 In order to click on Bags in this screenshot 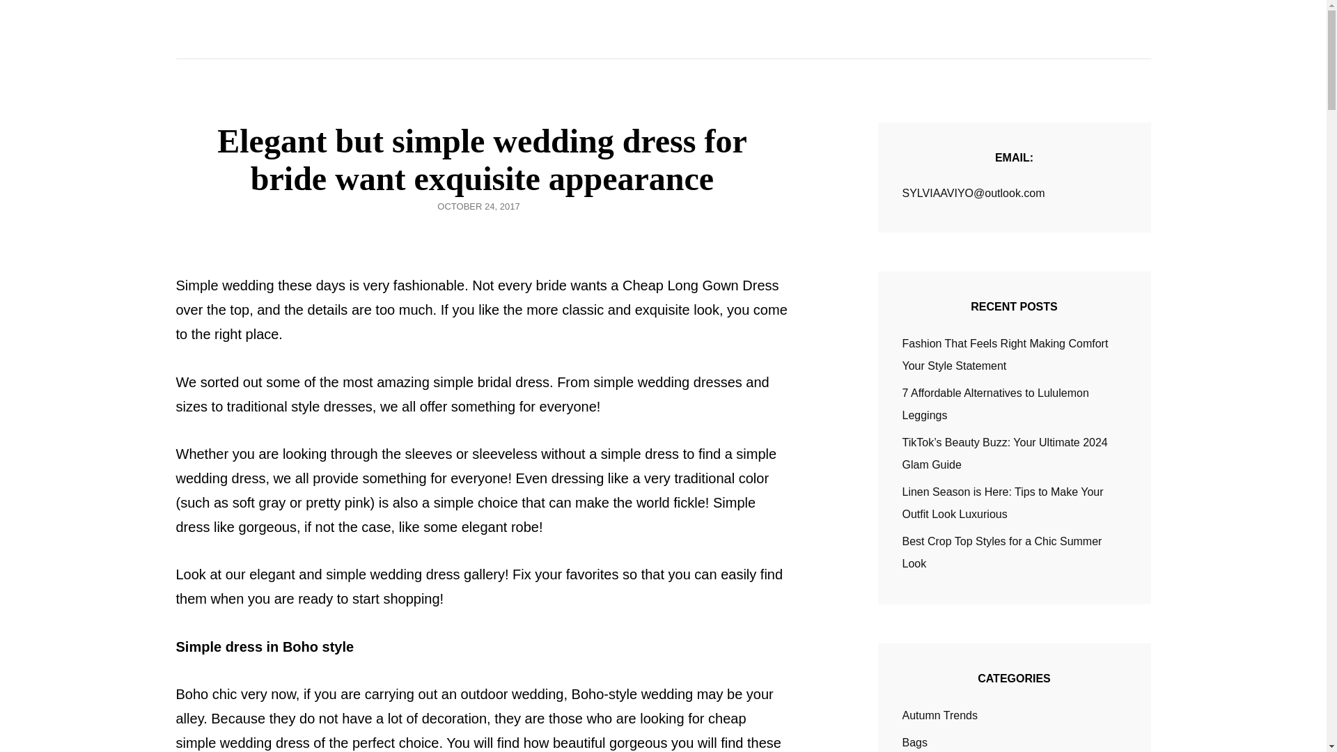, I will do `click(915, 742)`.